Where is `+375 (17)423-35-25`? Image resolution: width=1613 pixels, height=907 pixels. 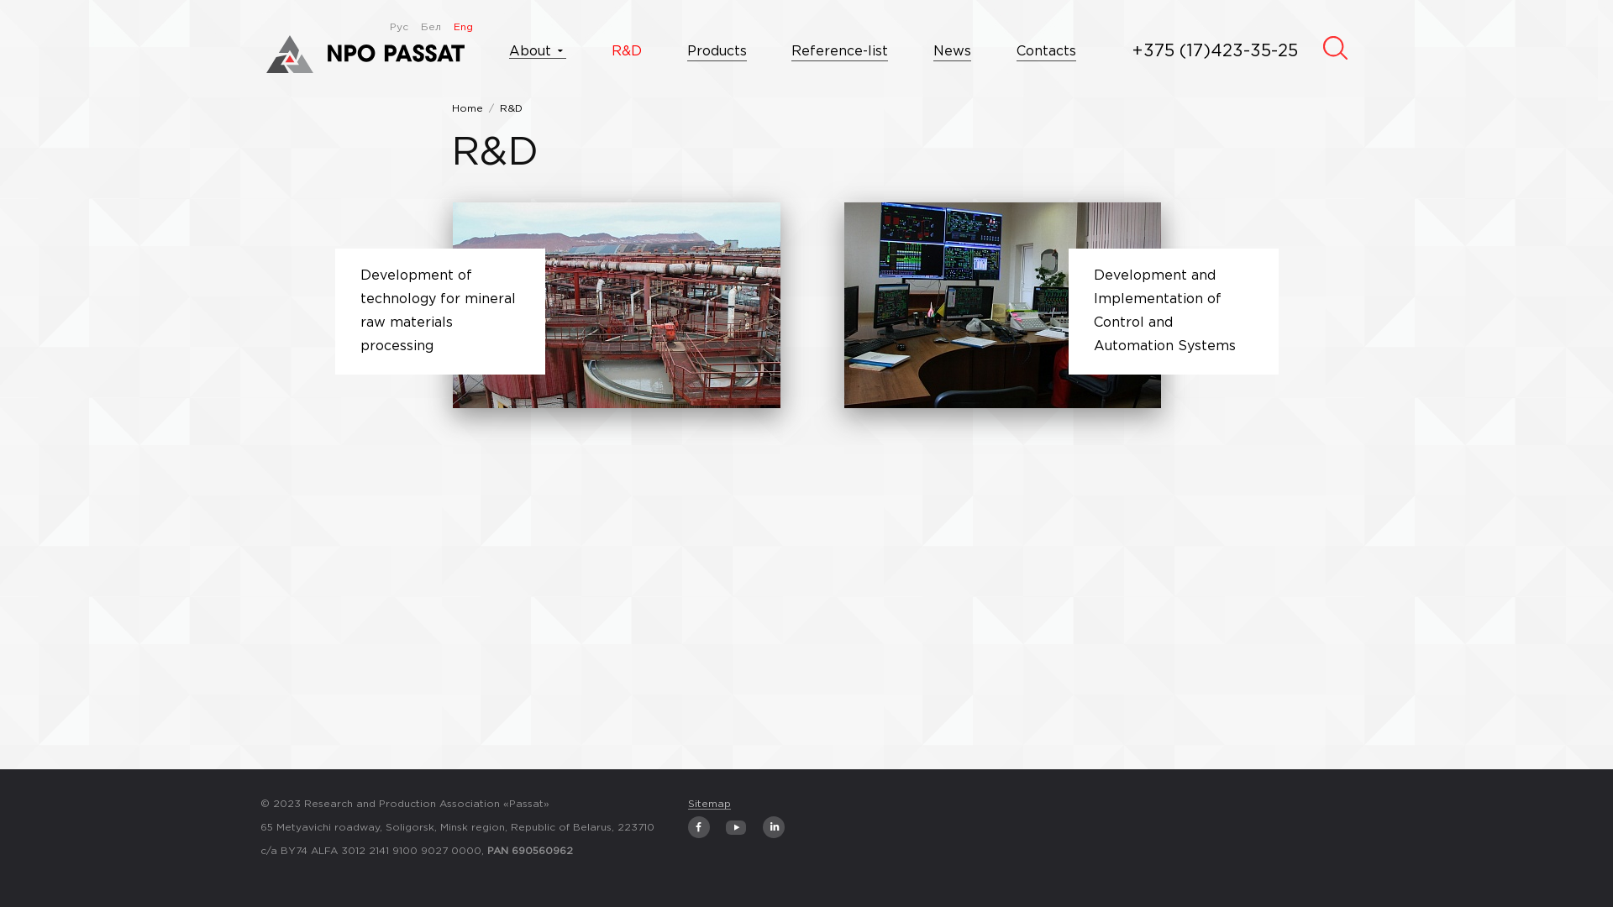
+375 (17)423-35-25 is located at coordinates (1215, 51).